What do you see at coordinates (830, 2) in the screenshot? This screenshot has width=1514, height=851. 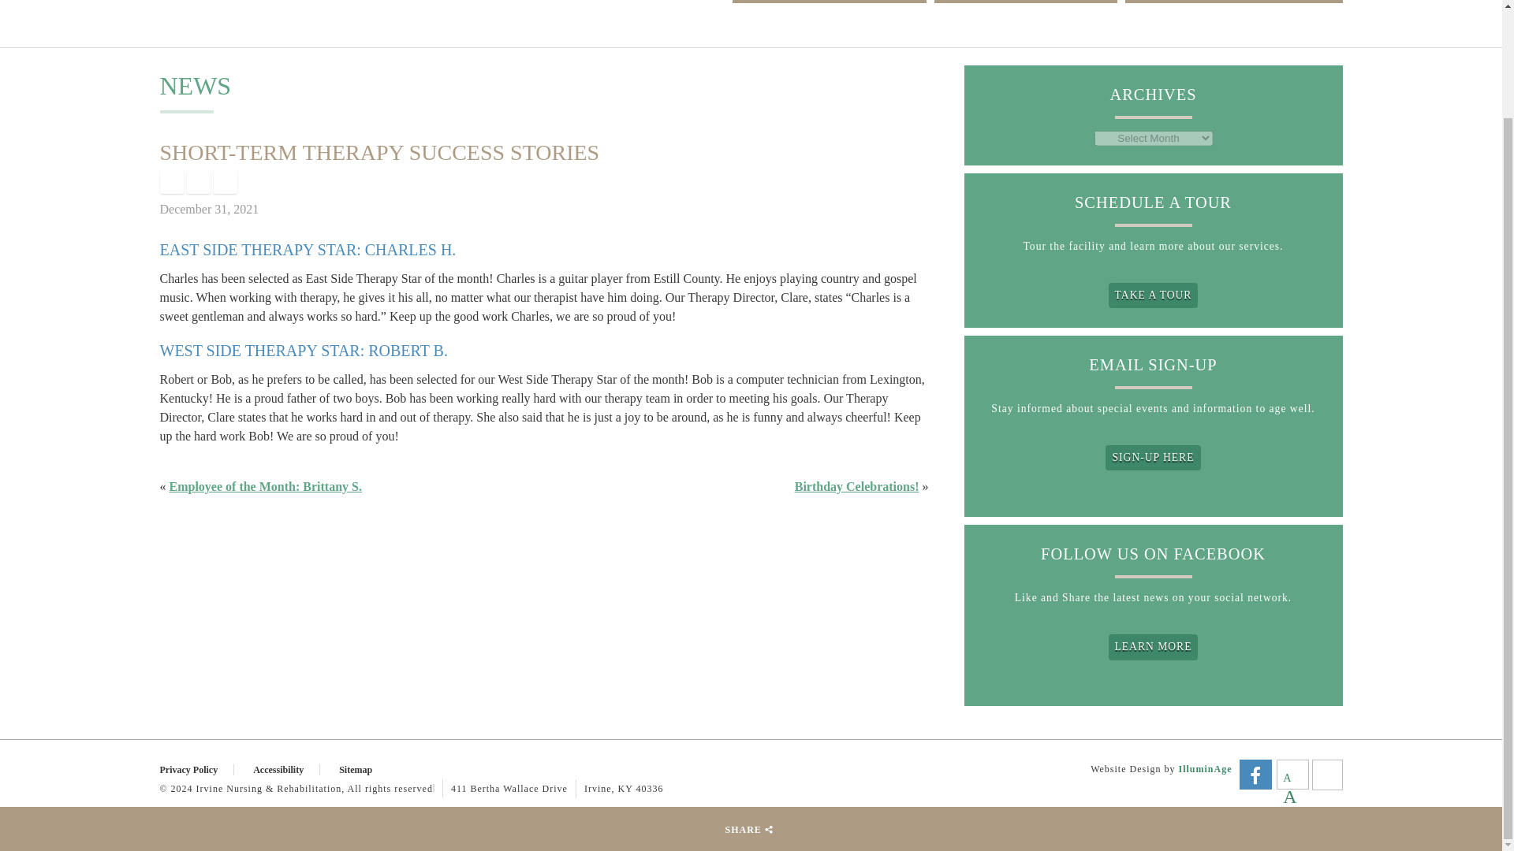 I see `SKILLED NURSING` at bounding box center [830, 2].